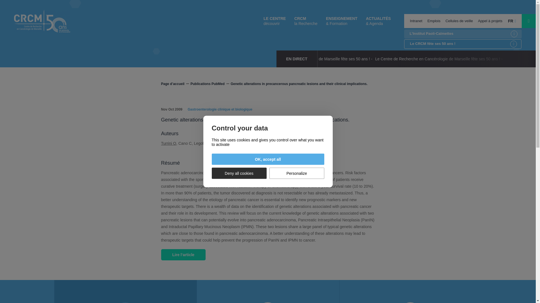 This screenshot has width=540, height=303. I want to click on Publications PubMed, so click(210, 84).